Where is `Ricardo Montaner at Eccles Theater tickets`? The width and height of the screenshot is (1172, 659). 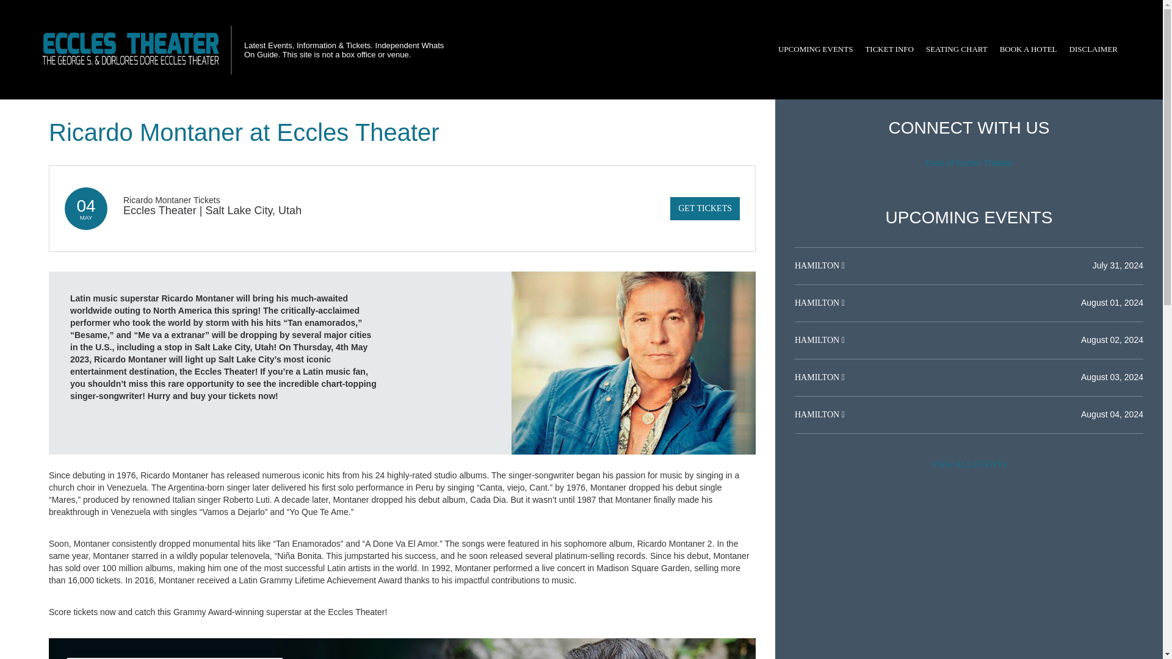 Ricardo Montaner at Eccles Theater tickets is located at coordinates (402, 649).